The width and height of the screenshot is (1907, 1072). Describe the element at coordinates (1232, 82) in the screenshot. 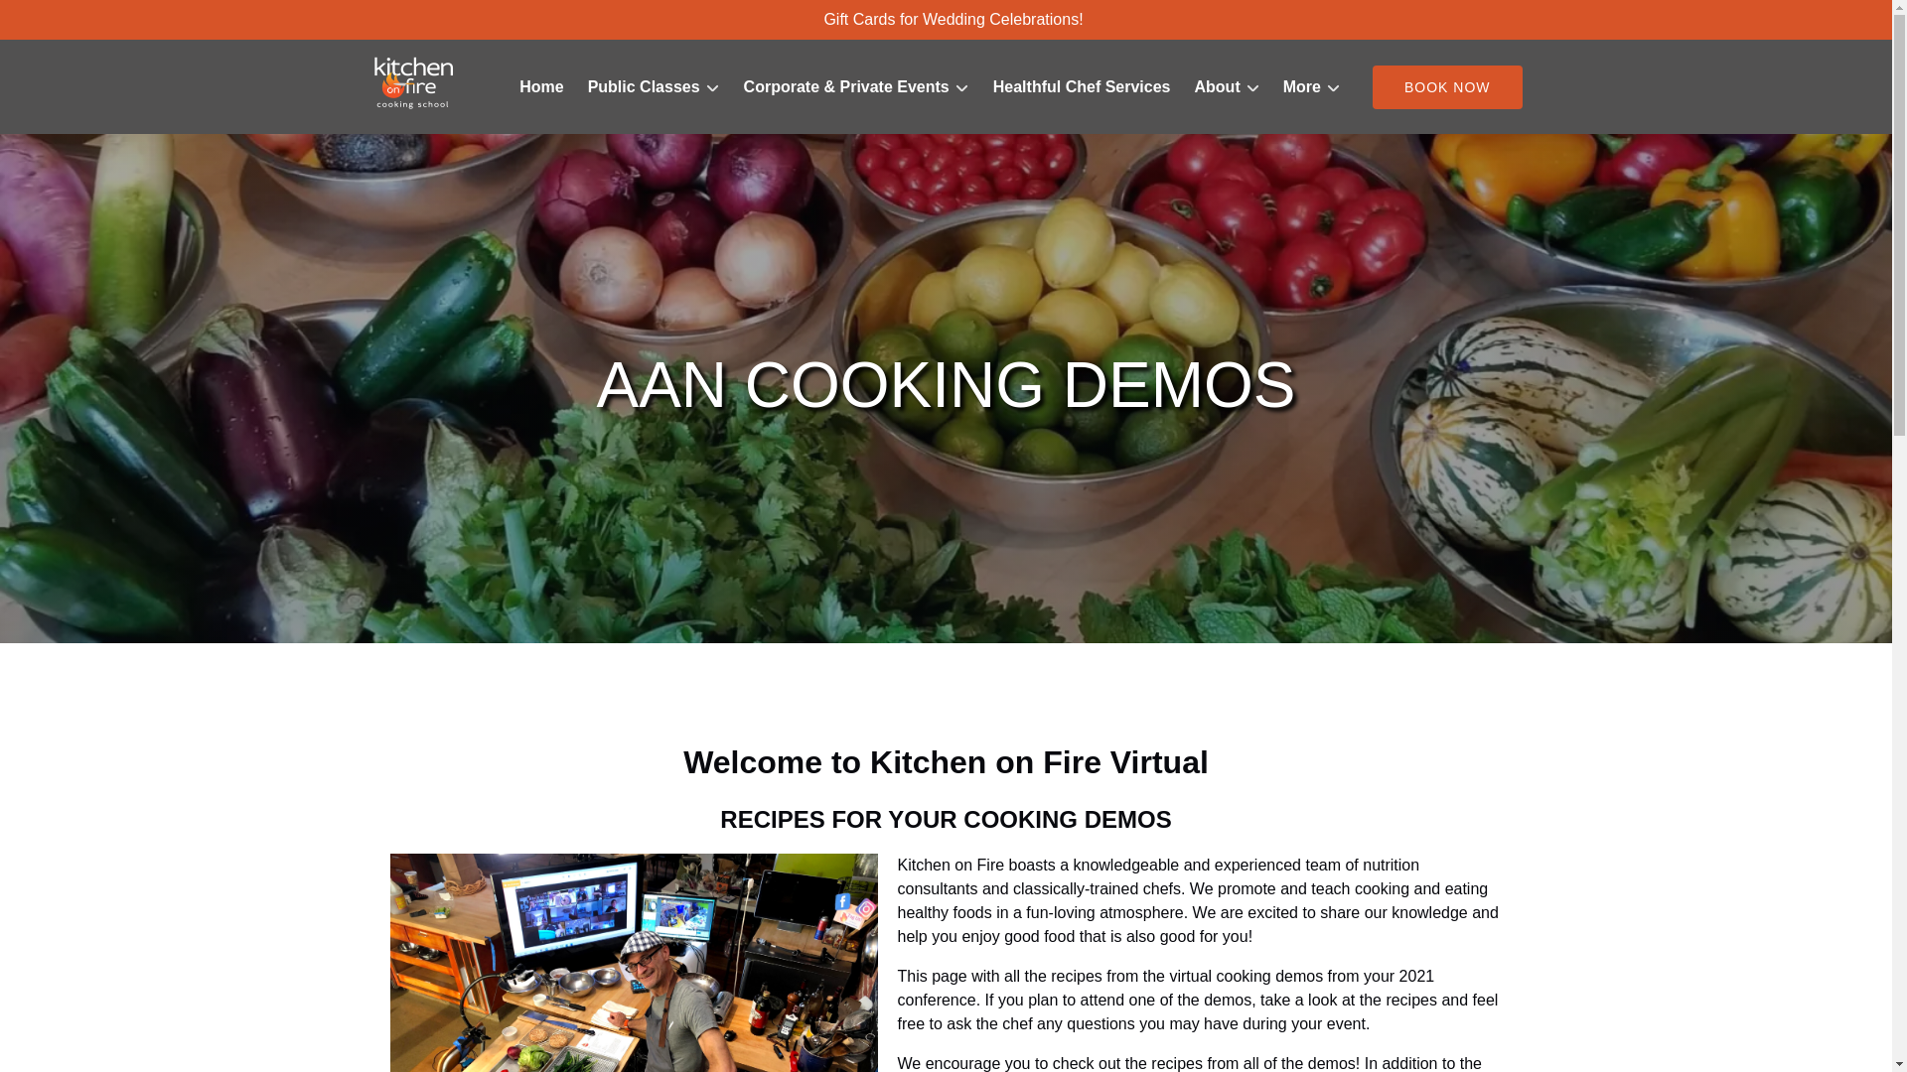

I see `Open About Menu` at that location.